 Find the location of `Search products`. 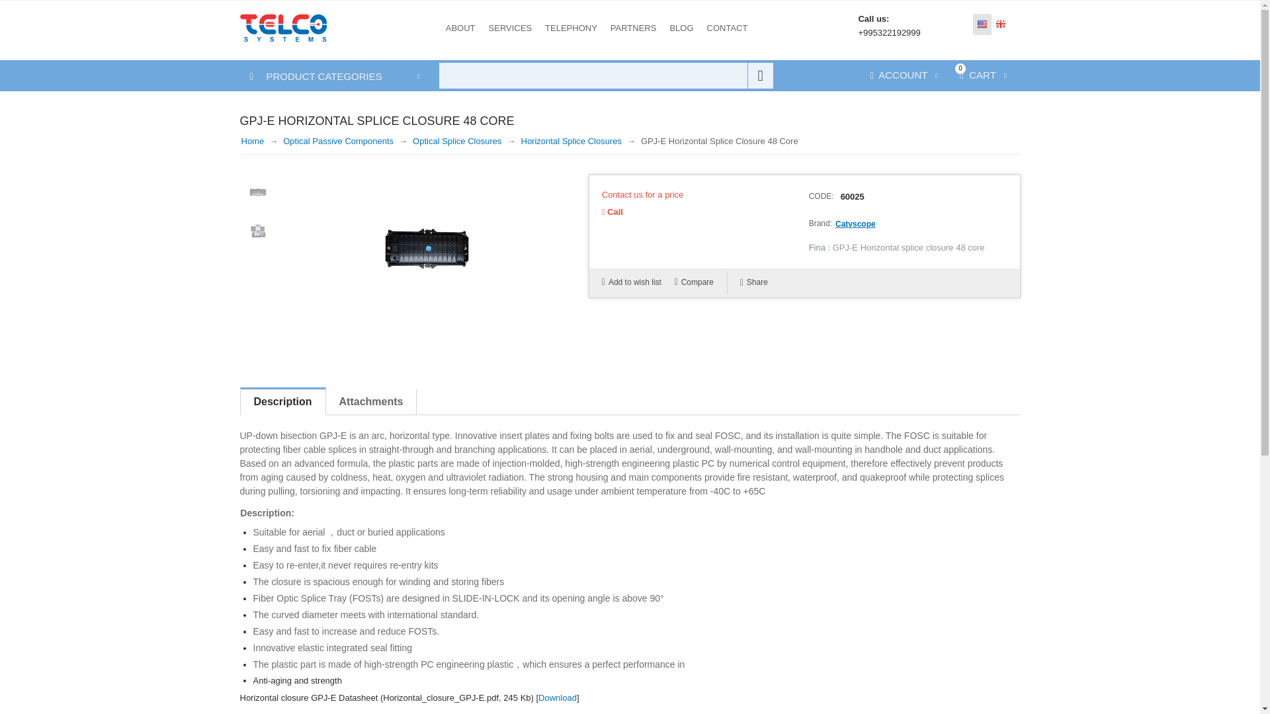

Search products is located at coordinates (605, 75).